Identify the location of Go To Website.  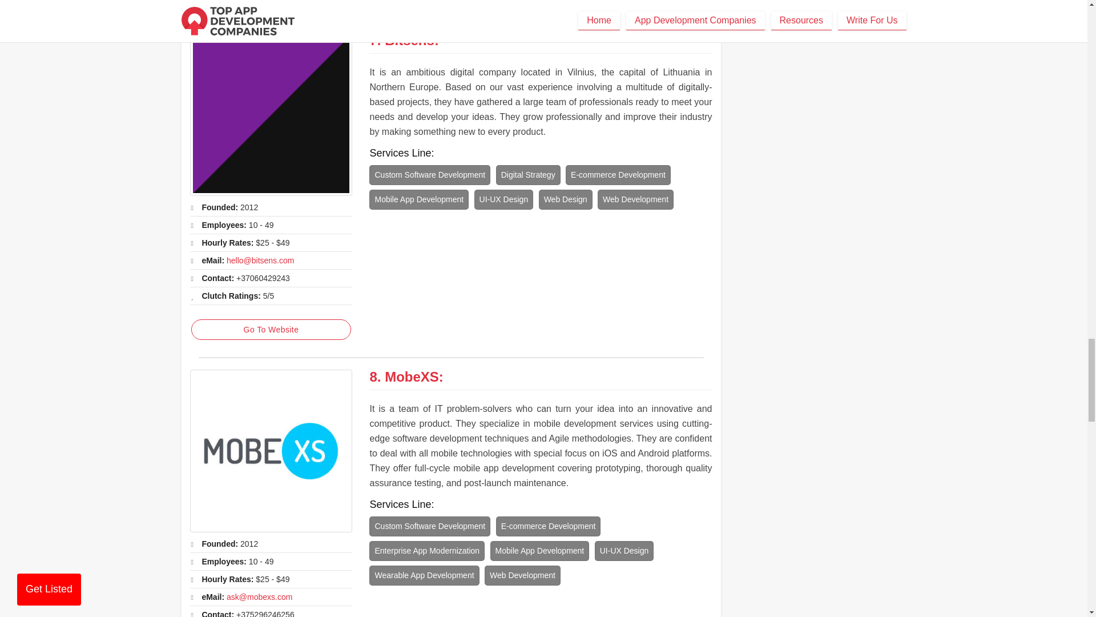
(271, 2).